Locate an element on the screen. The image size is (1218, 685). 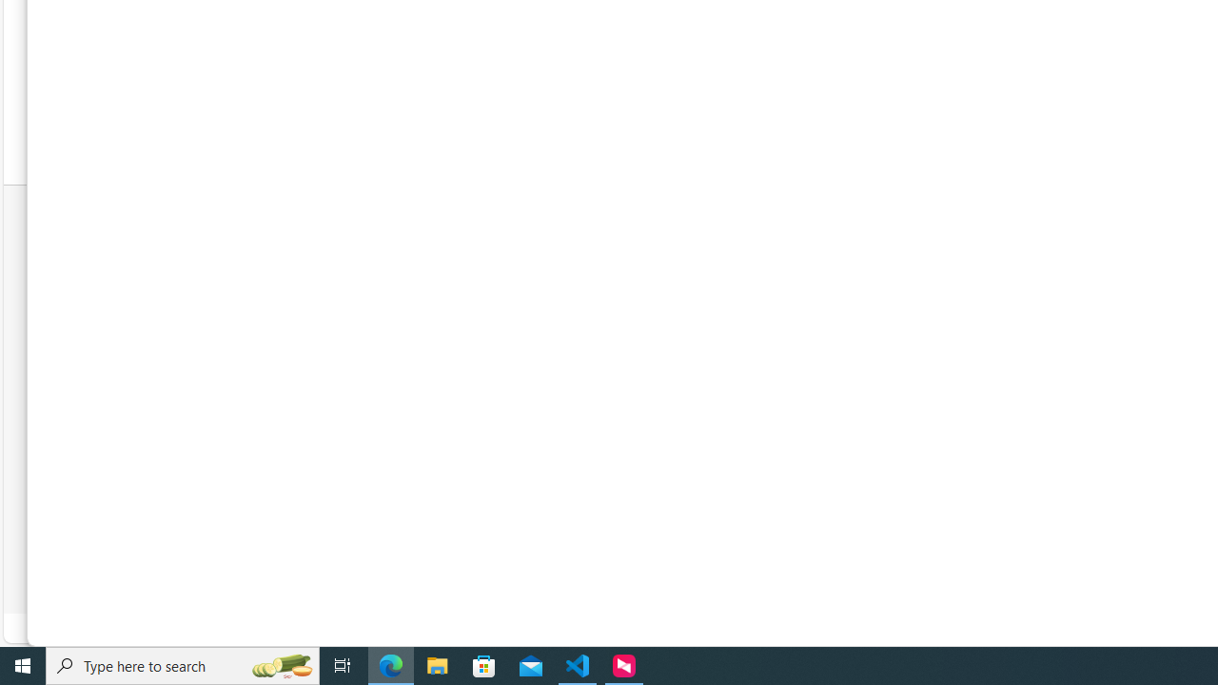
Security center is located at coordinates (933, 405).